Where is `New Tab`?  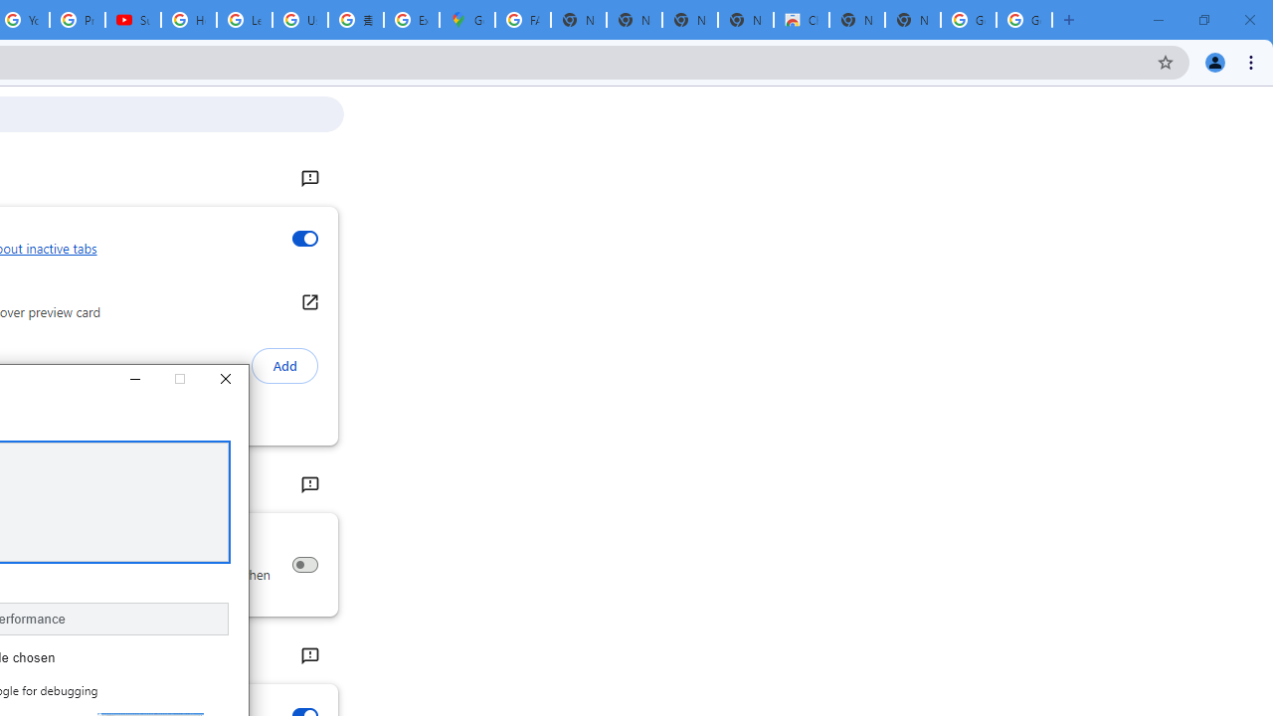 New Tab is located at coordinates (912, 20).